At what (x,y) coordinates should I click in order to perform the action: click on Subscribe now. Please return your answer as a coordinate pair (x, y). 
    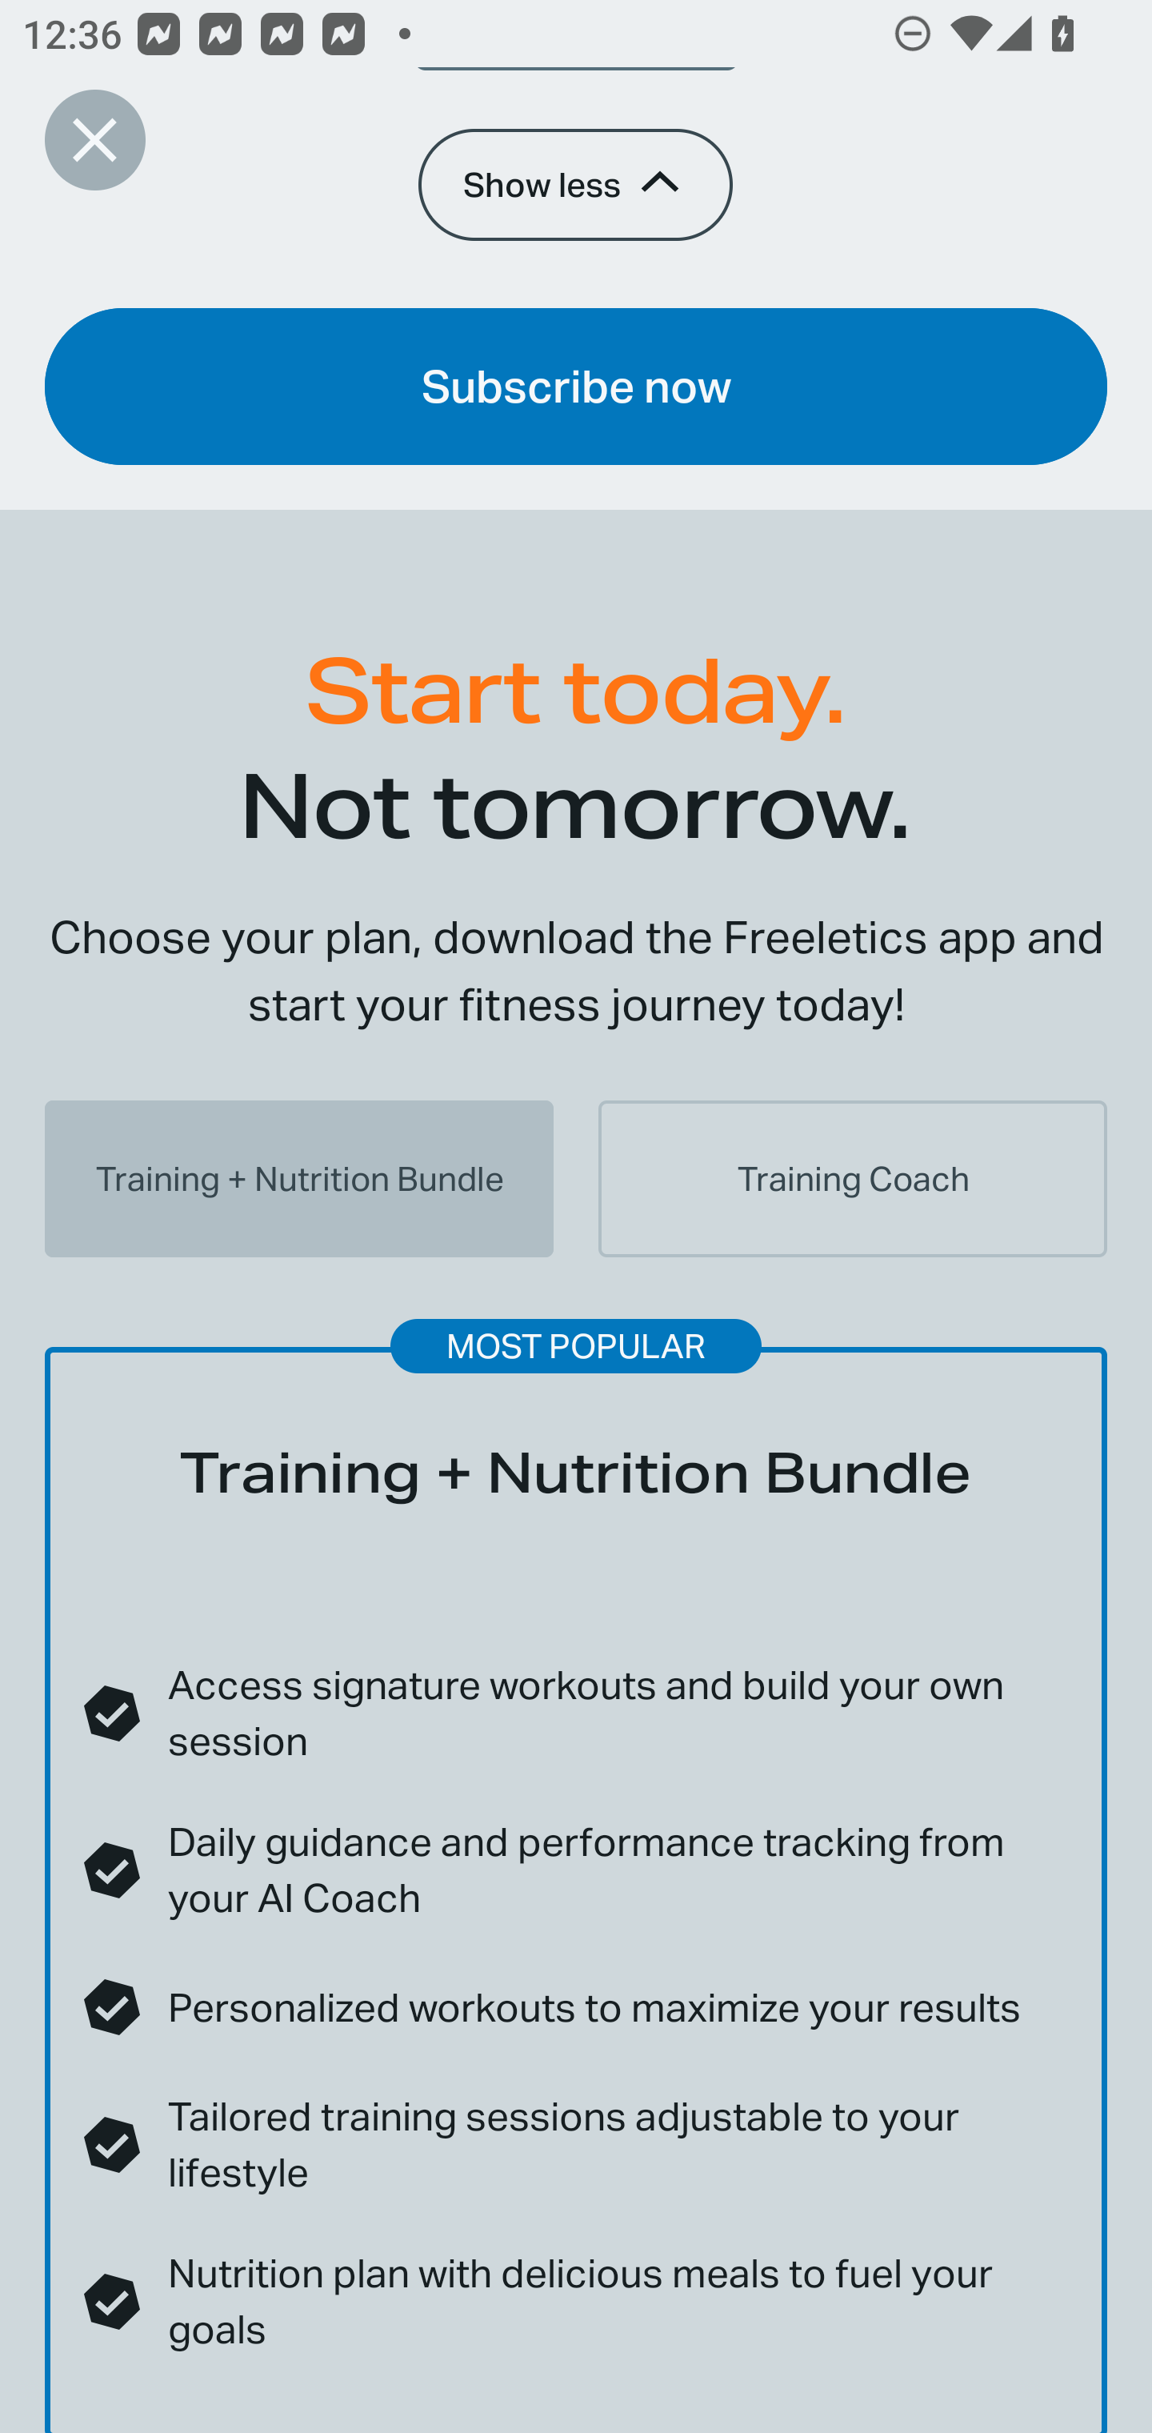
    Looking at the image, I should click on (576, 387).